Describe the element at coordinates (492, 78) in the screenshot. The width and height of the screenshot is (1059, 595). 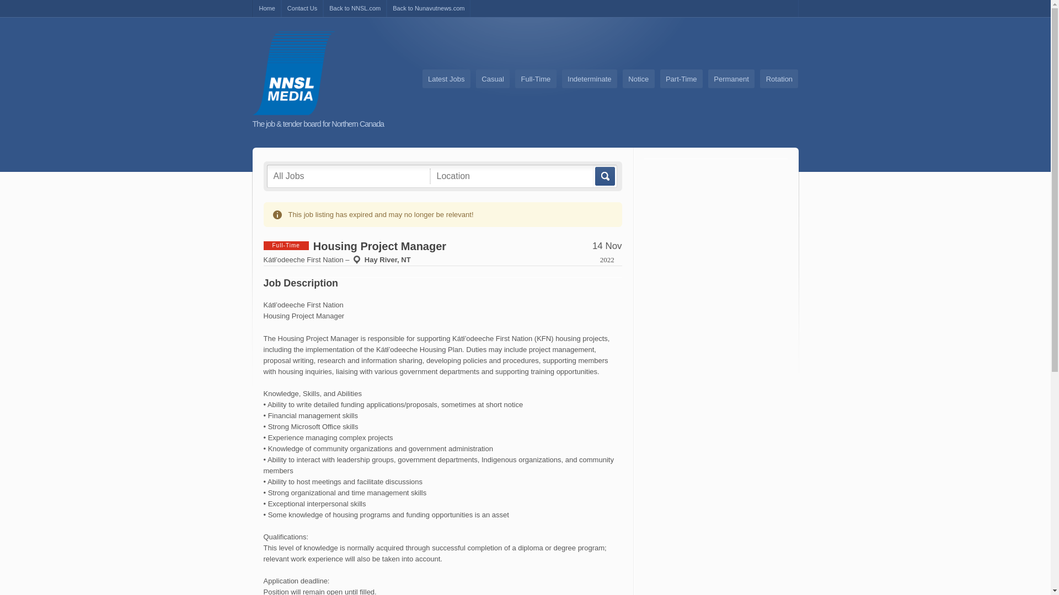
I see `Casual` at that location.